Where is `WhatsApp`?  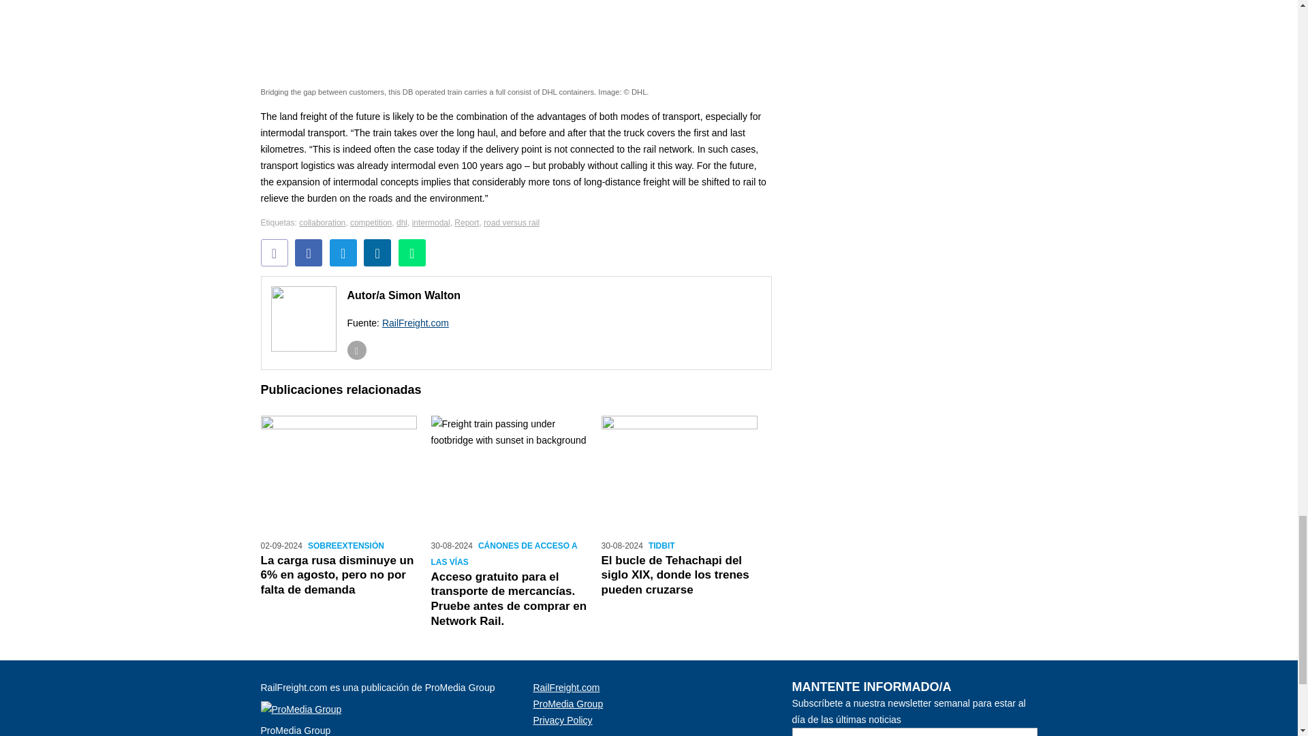
WhatsApp is located at coordinates (412, 252).